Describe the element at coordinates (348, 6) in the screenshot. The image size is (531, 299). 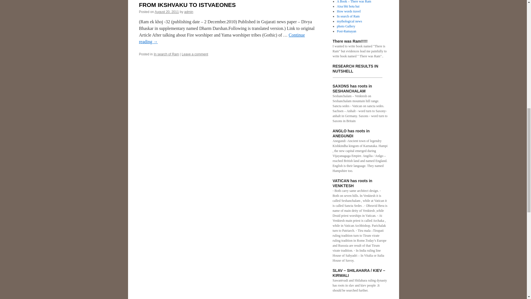
I see `Aisa bhi hota hai` at that location.